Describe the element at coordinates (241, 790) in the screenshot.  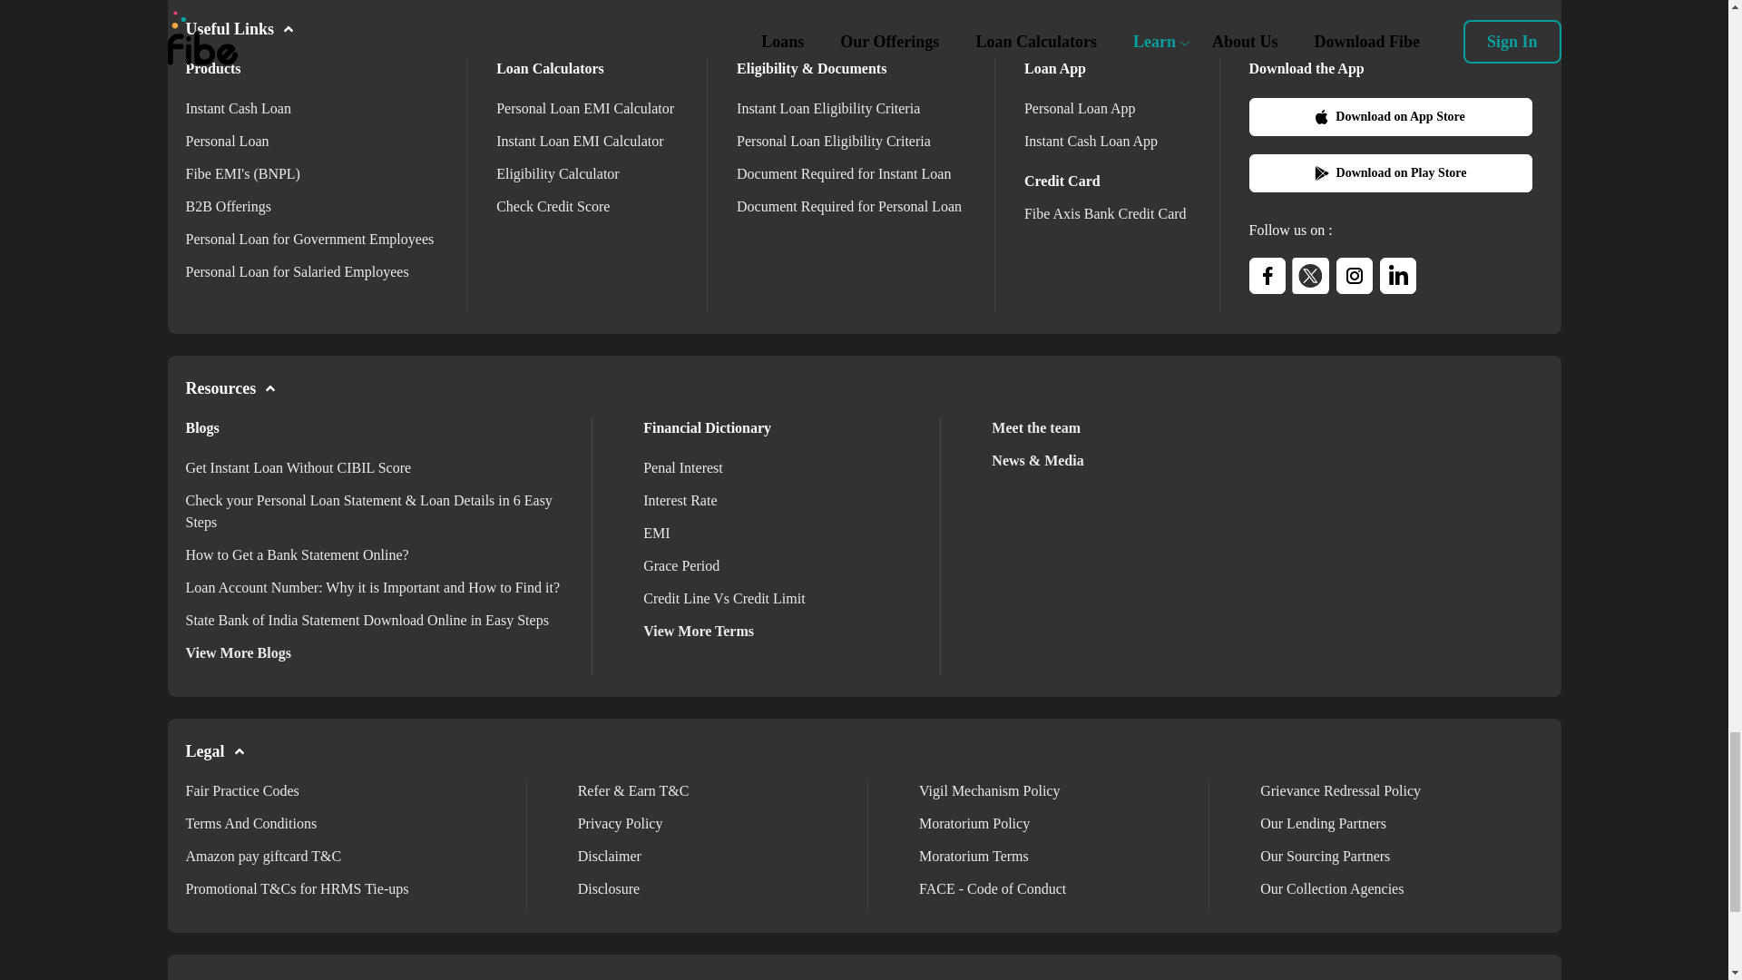
I see `fair code practices` at that location.